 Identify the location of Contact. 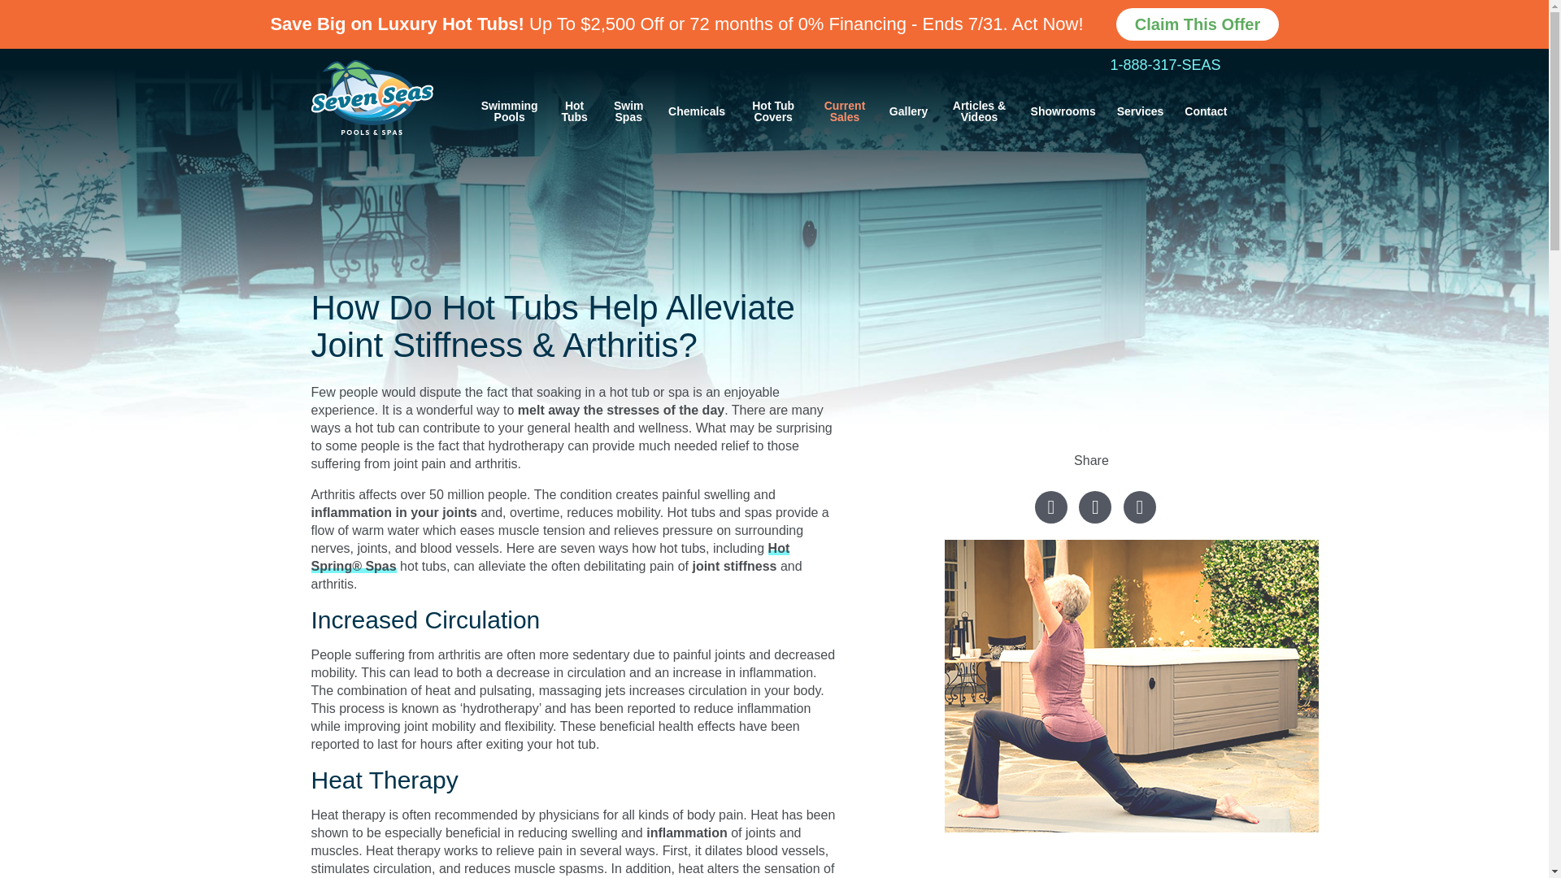
(1205, 111).